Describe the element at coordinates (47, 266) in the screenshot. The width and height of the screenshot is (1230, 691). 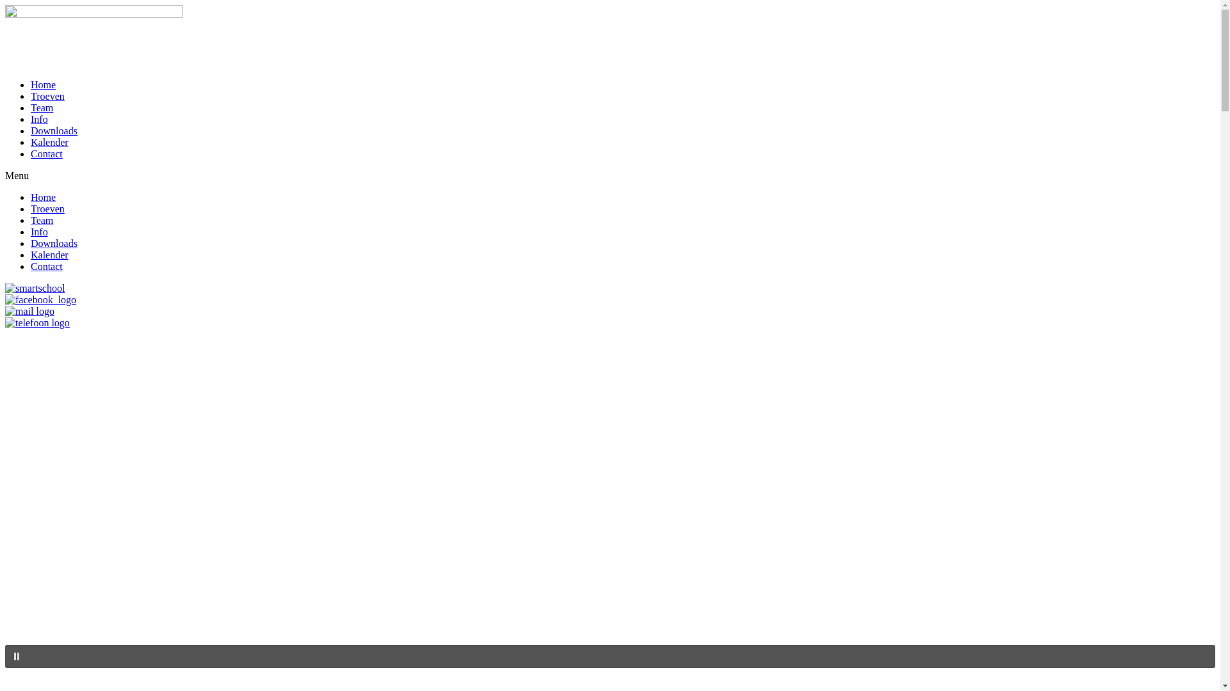
I see `Contact` at that location.